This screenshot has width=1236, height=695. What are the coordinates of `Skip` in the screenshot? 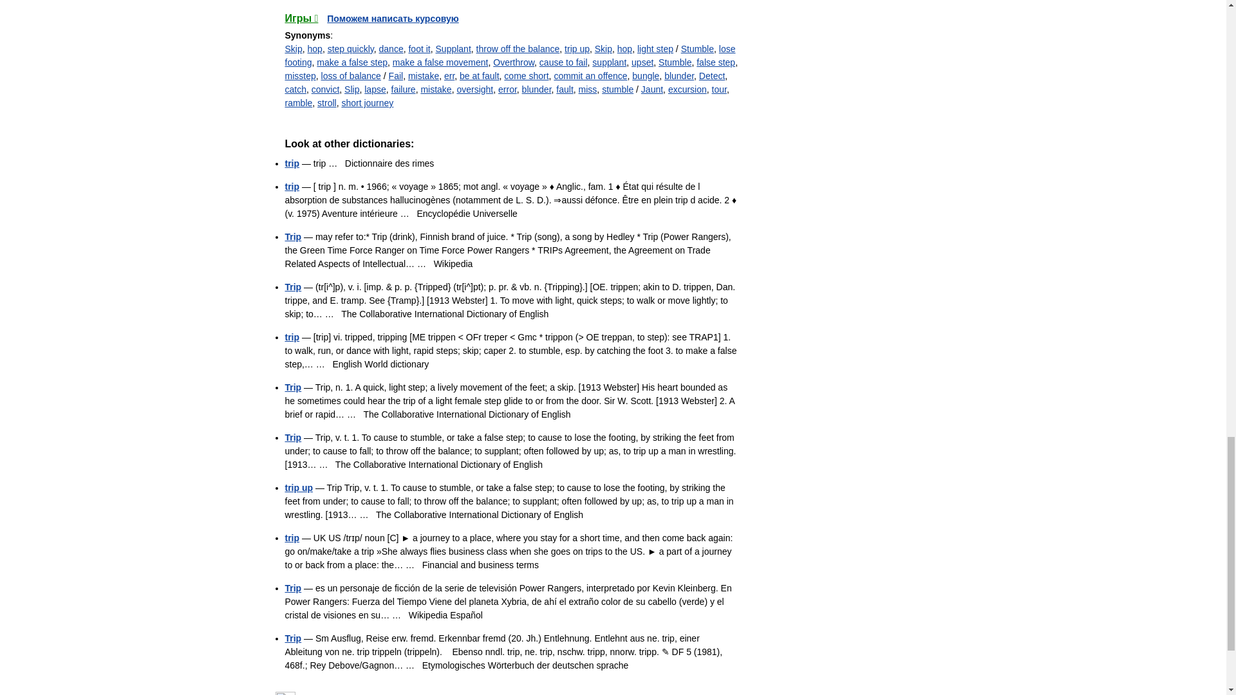 It's located at (292, 49).